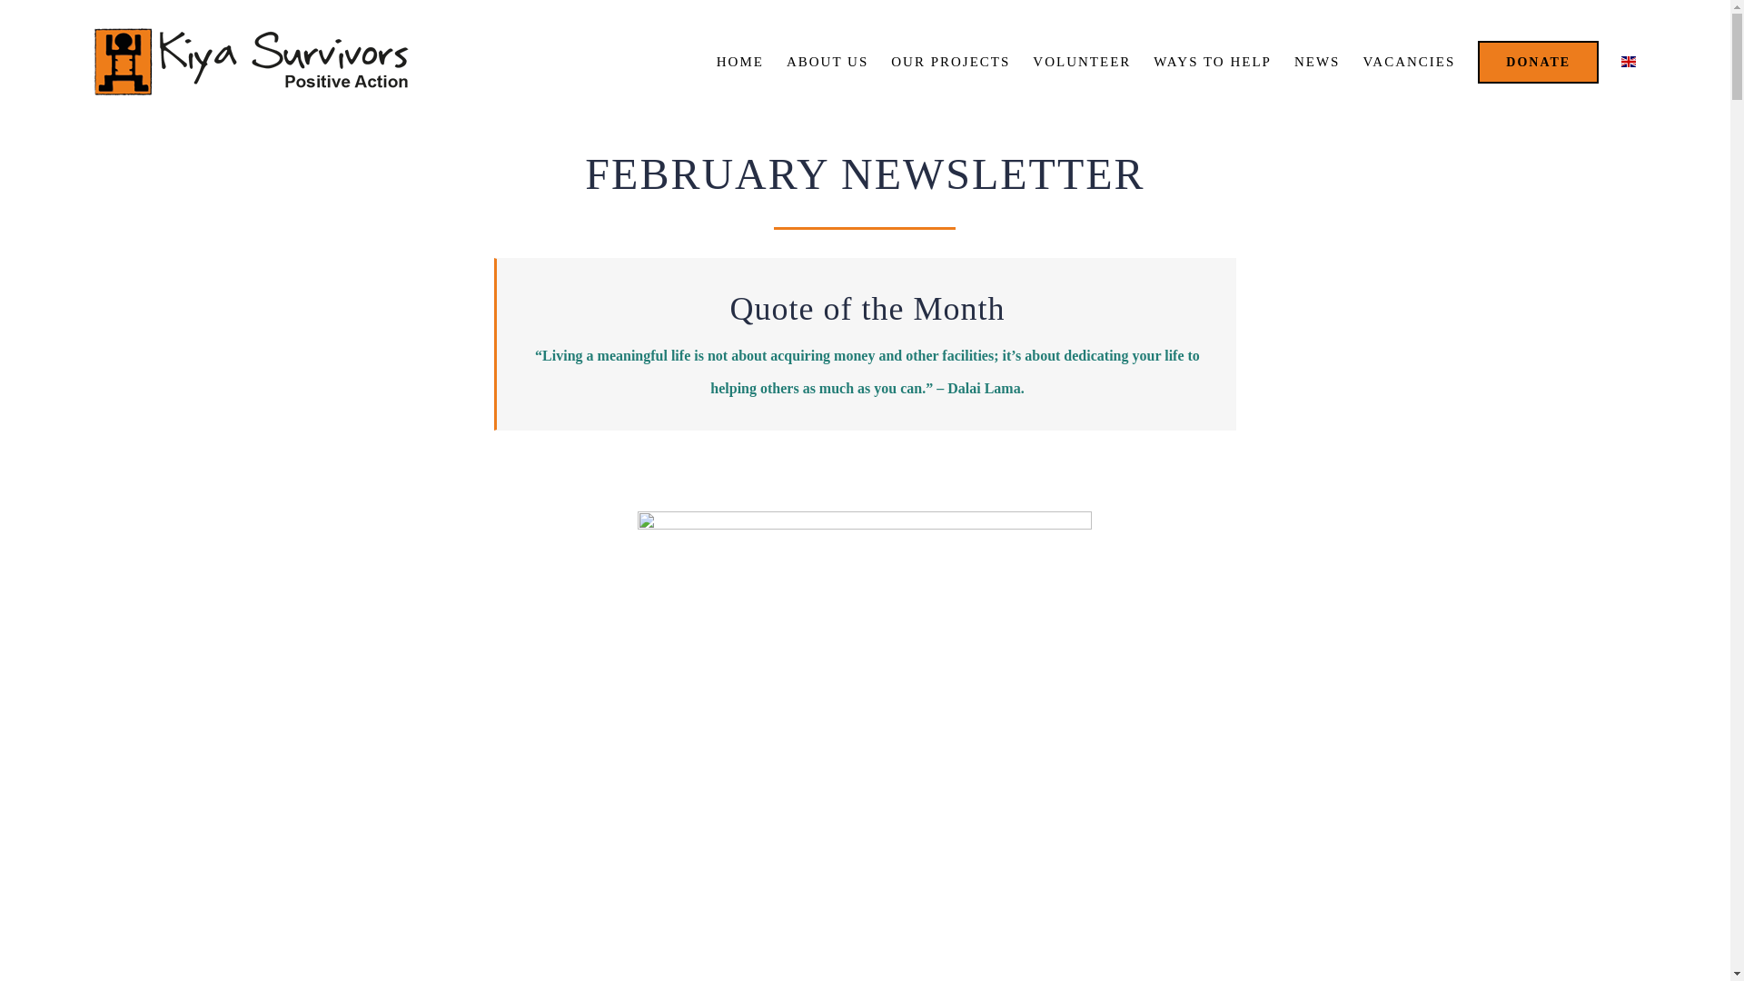 This screenshot has height=981, width=1744. I want to click on WAYS TO HELP, so click(1212, 62).